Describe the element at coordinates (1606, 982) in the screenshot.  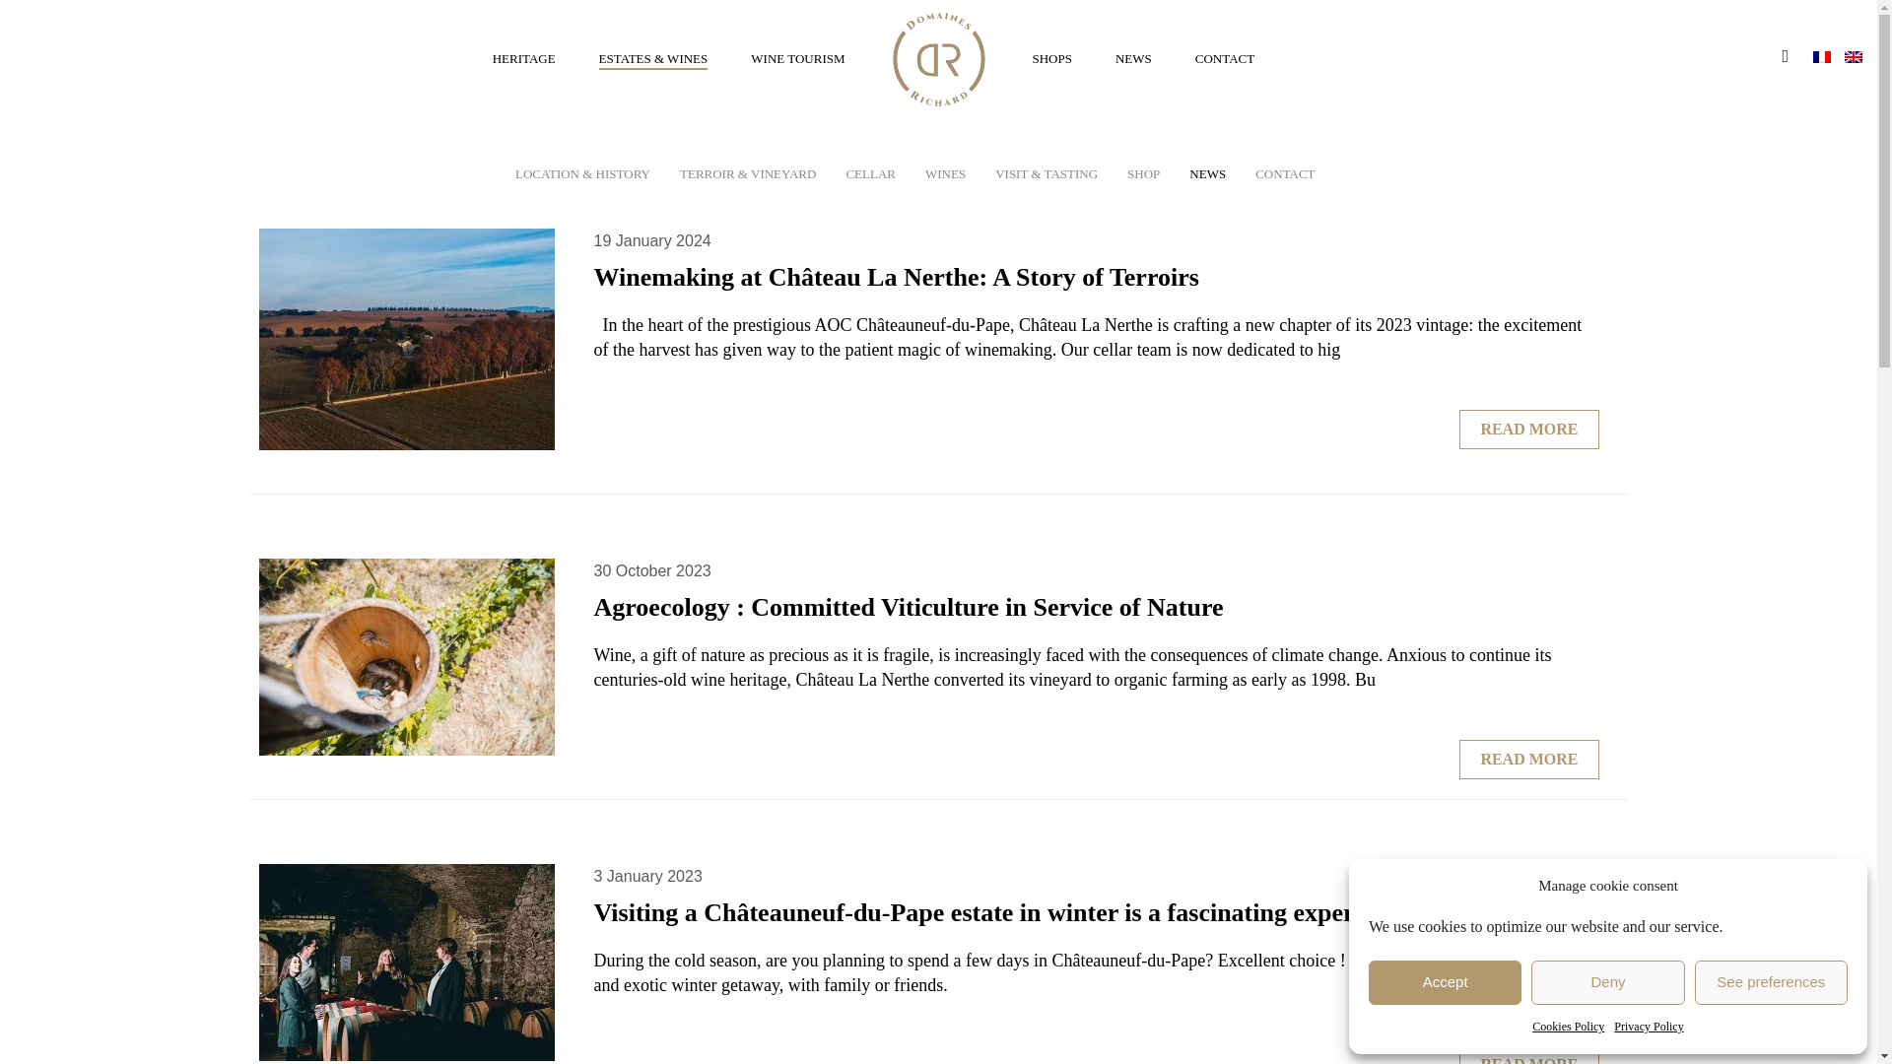
I see `Deny` at that location.